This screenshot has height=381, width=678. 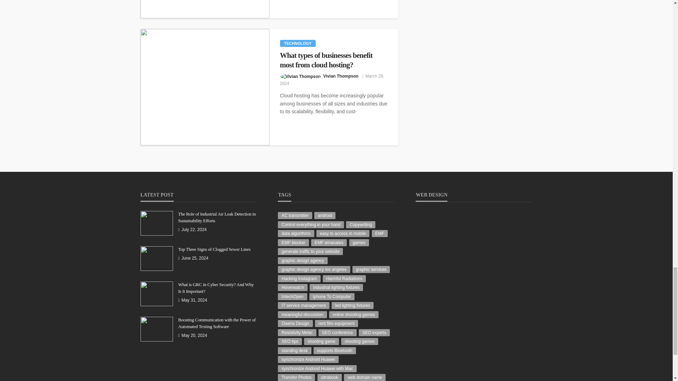 I want to click on What is GRC in Cyber Security? And Why Is It Important?, so click(x=205, y=9).